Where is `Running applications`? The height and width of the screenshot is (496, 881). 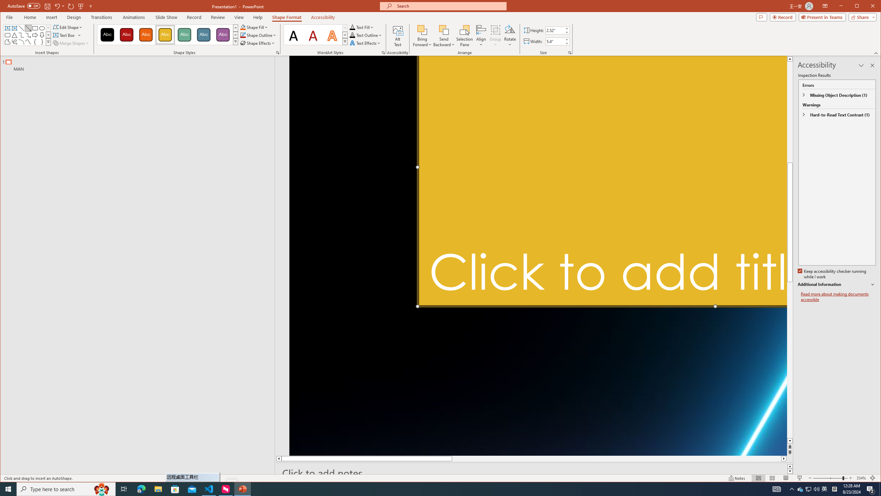
Running applications is located at coordinates (424, 489).